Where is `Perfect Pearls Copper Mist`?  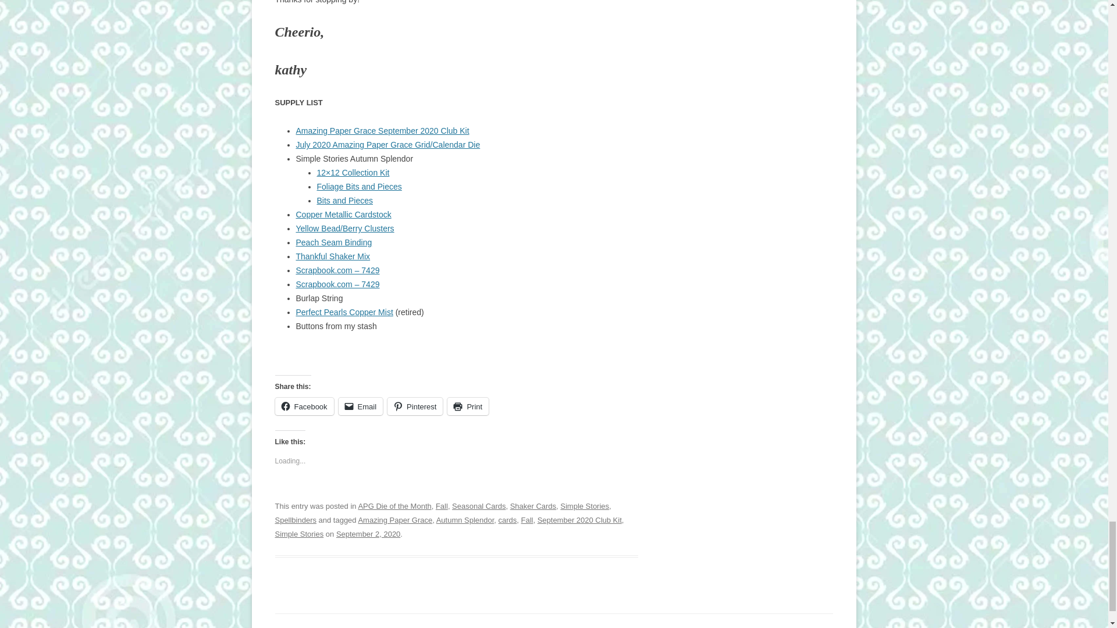
Perfect Pearls Copper Mist is located at coordinates (344, 312).